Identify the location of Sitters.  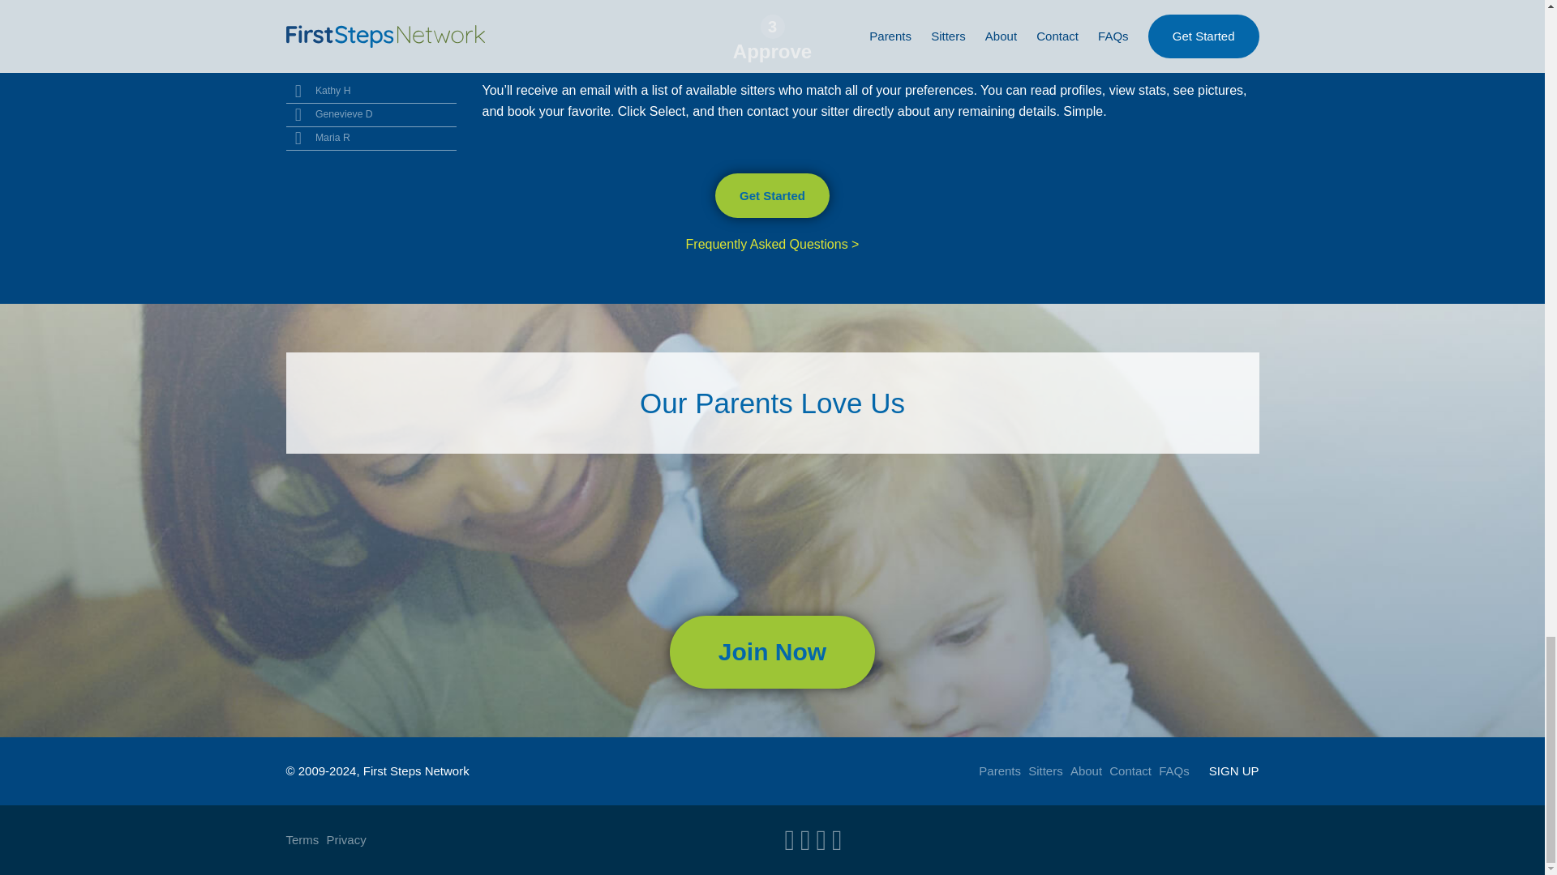
(1045, 770).